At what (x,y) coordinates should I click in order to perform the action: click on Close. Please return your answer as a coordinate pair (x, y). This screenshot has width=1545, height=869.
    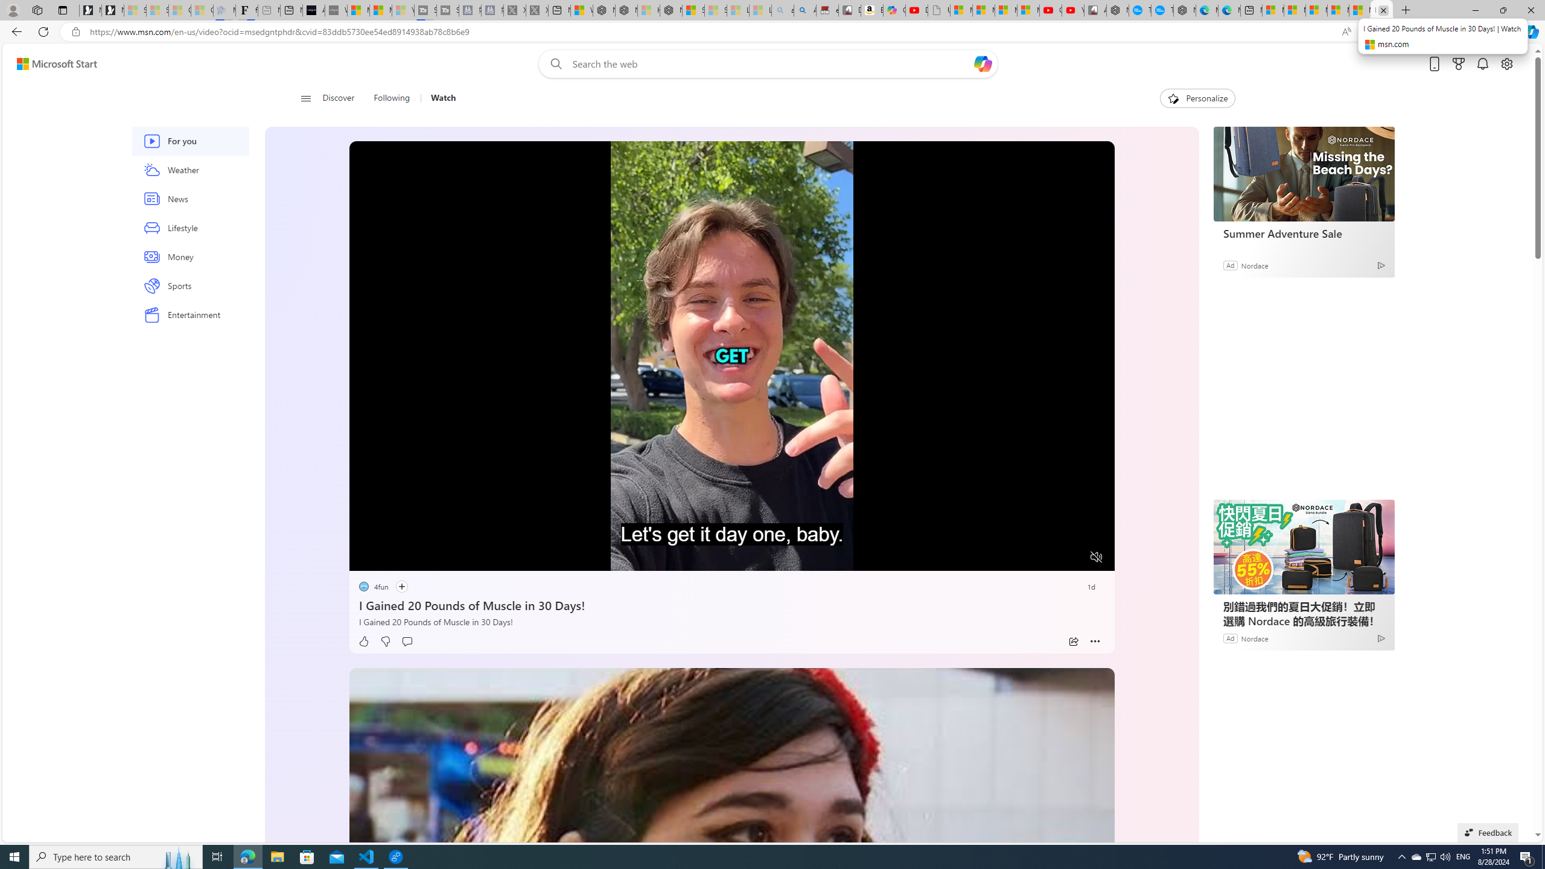
    Looking at the image, I should click on (1531, 10).